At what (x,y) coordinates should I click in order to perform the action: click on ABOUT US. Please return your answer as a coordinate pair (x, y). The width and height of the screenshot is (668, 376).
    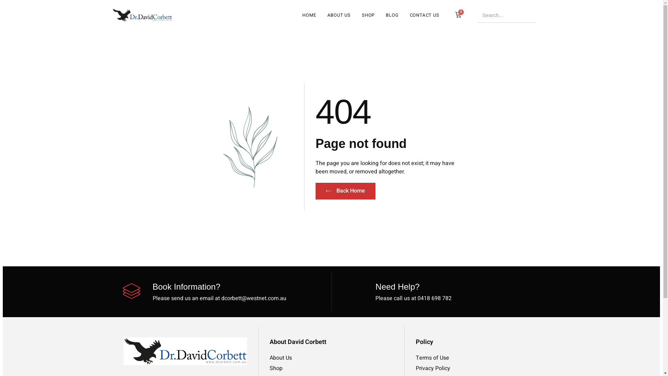
    Looking at the image, I should click on (339, 15).